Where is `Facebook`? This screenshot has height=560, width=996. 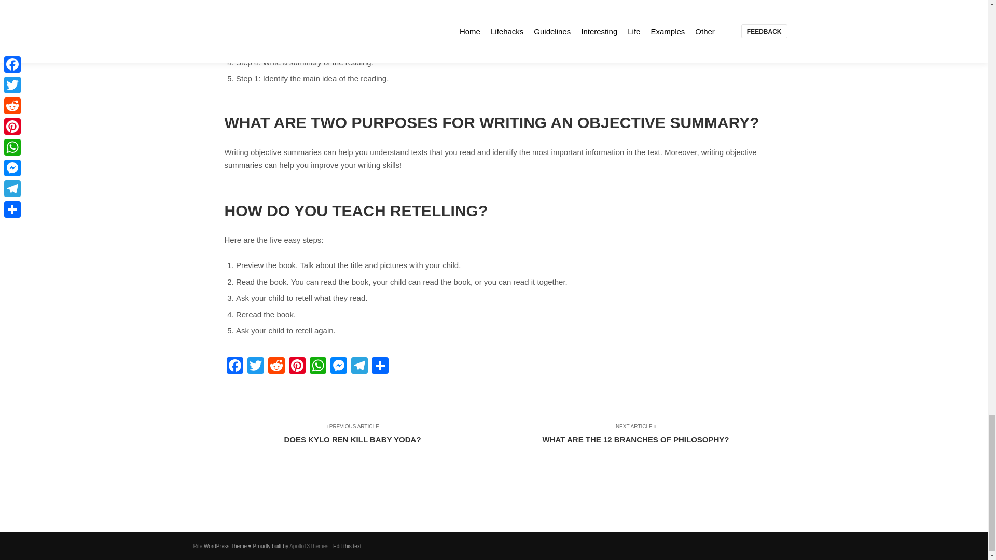 Facebook is located at coordinates (234, 367).